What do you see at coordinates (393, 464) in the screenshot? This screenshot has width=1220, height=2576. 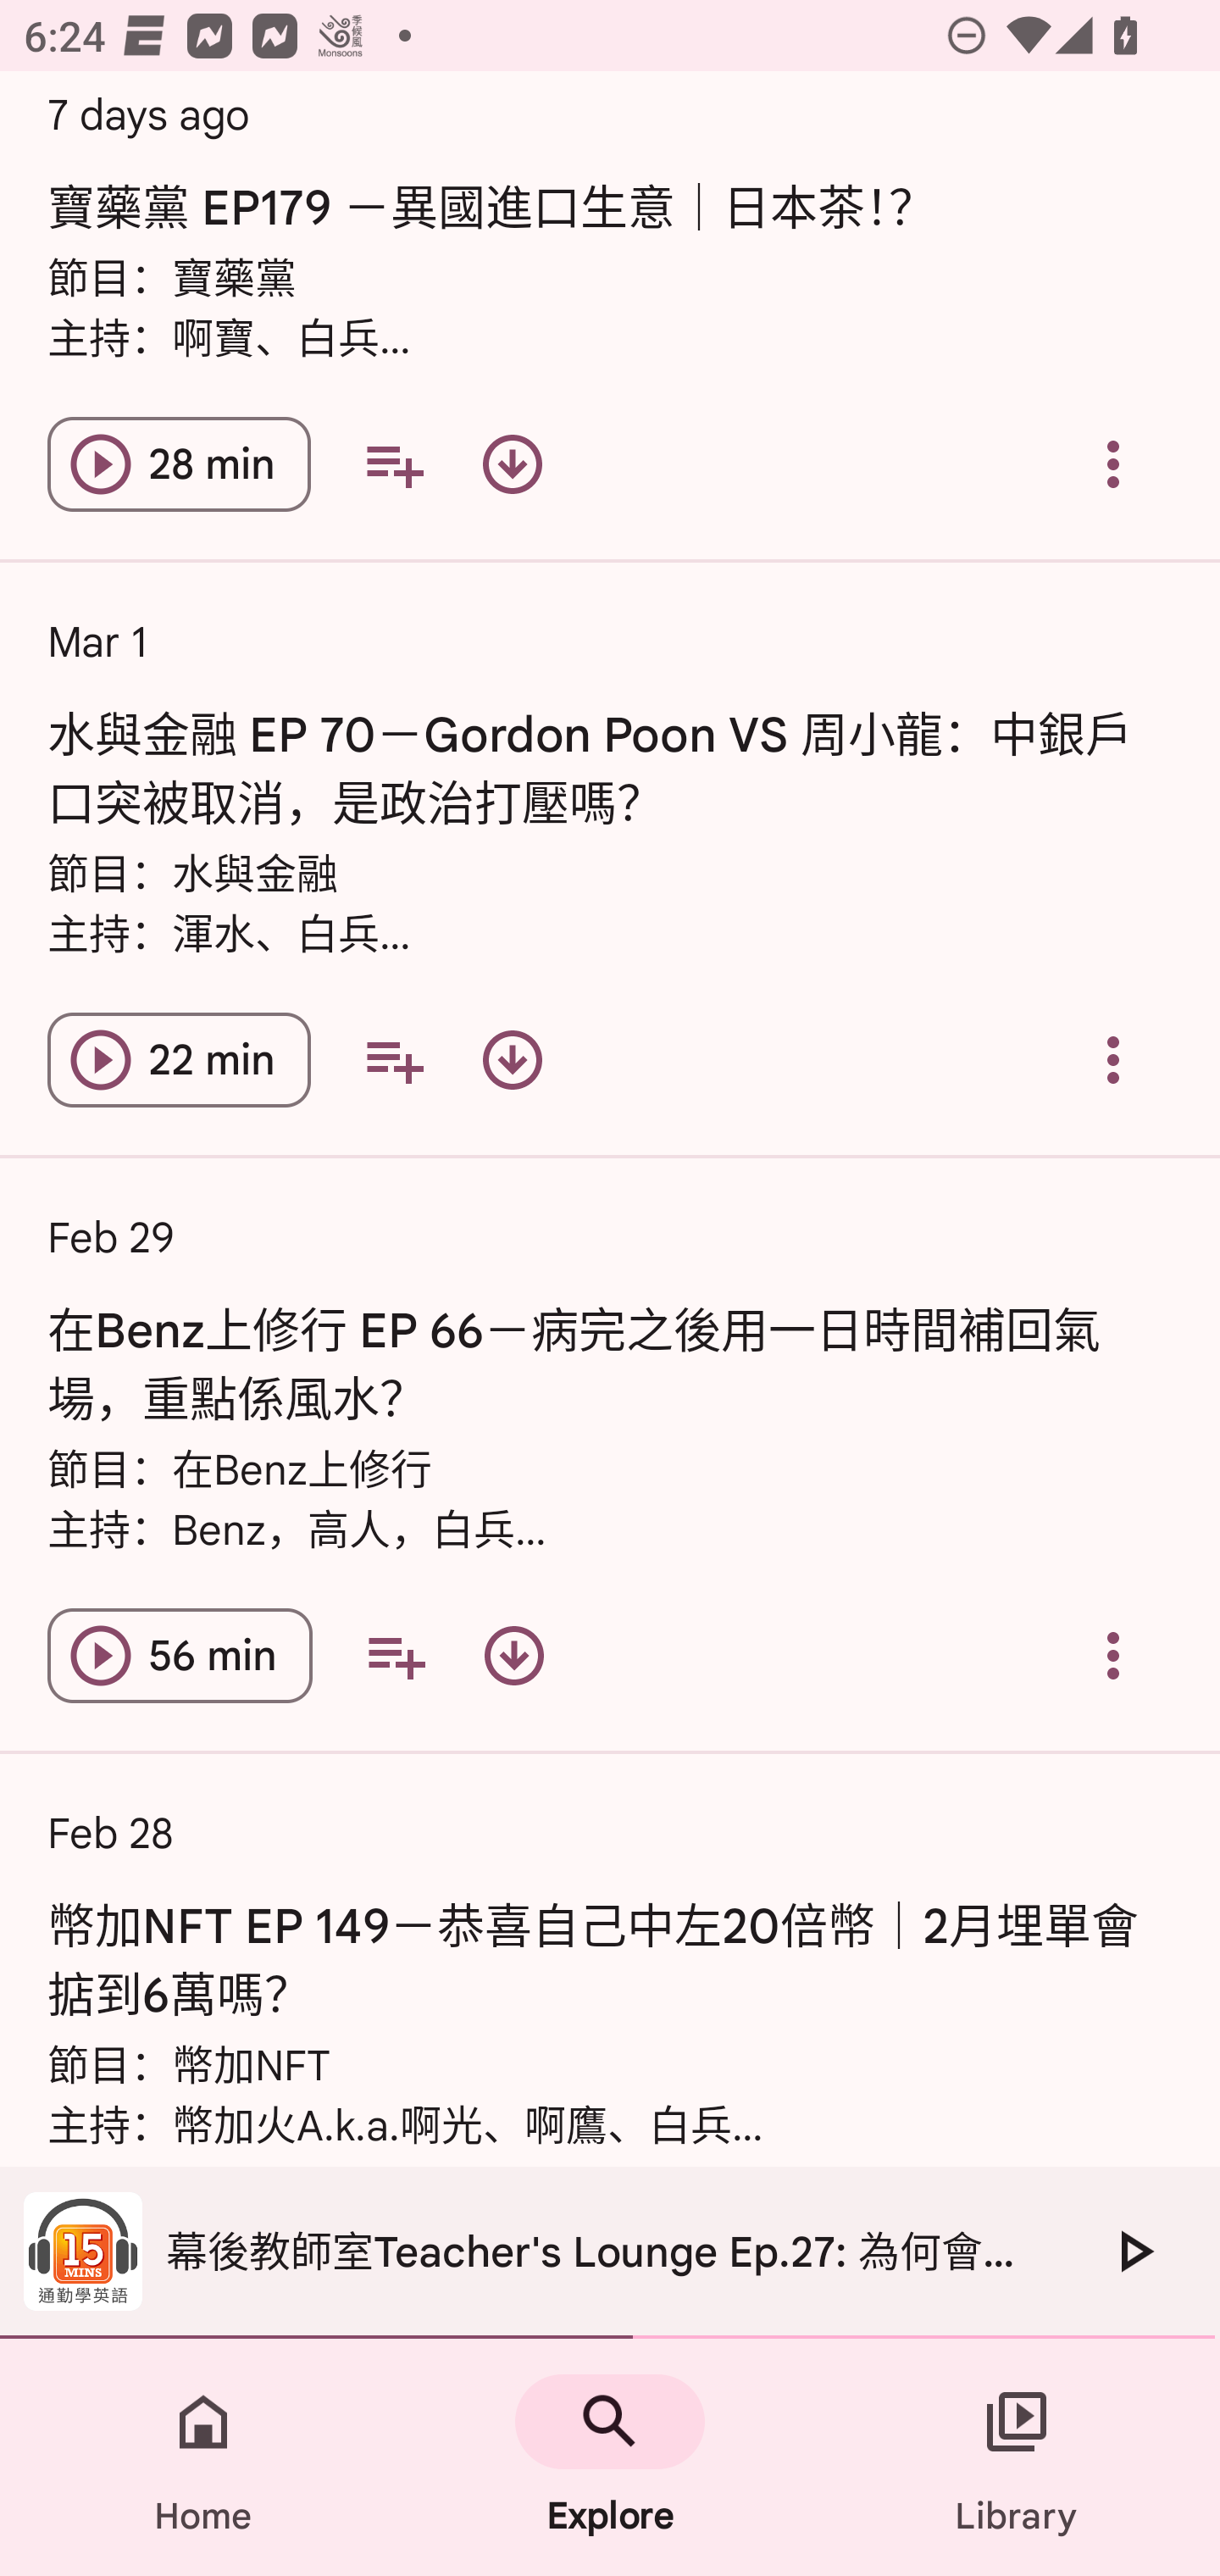 I see `Add to your queue` at bounding box center [393, 464].